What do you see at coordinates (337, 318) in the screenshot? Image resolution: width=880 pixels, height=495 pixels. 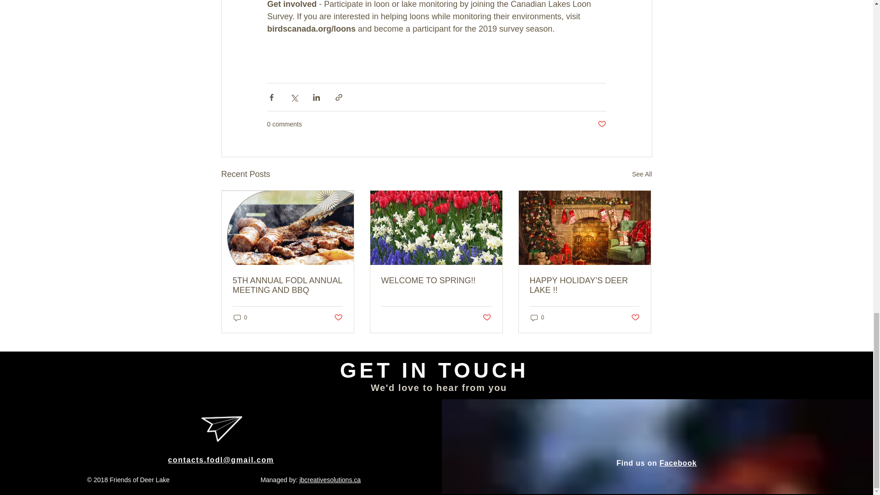 I see `Post not marked as liked` at bounding box center [337, 318].